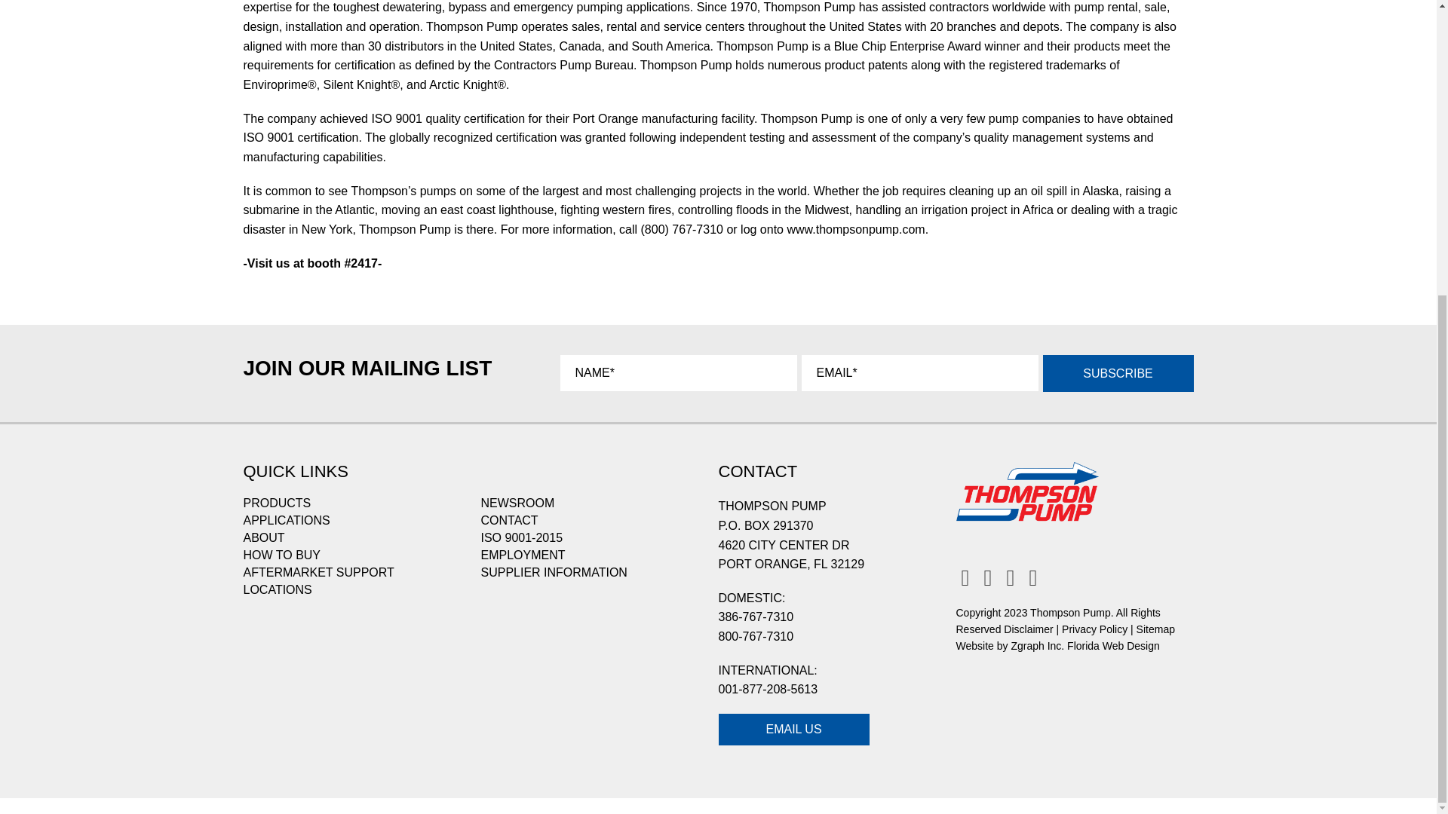  Describe the element at coordinates (510, 520) in the screenshot. I see `CONTACT` at that location.